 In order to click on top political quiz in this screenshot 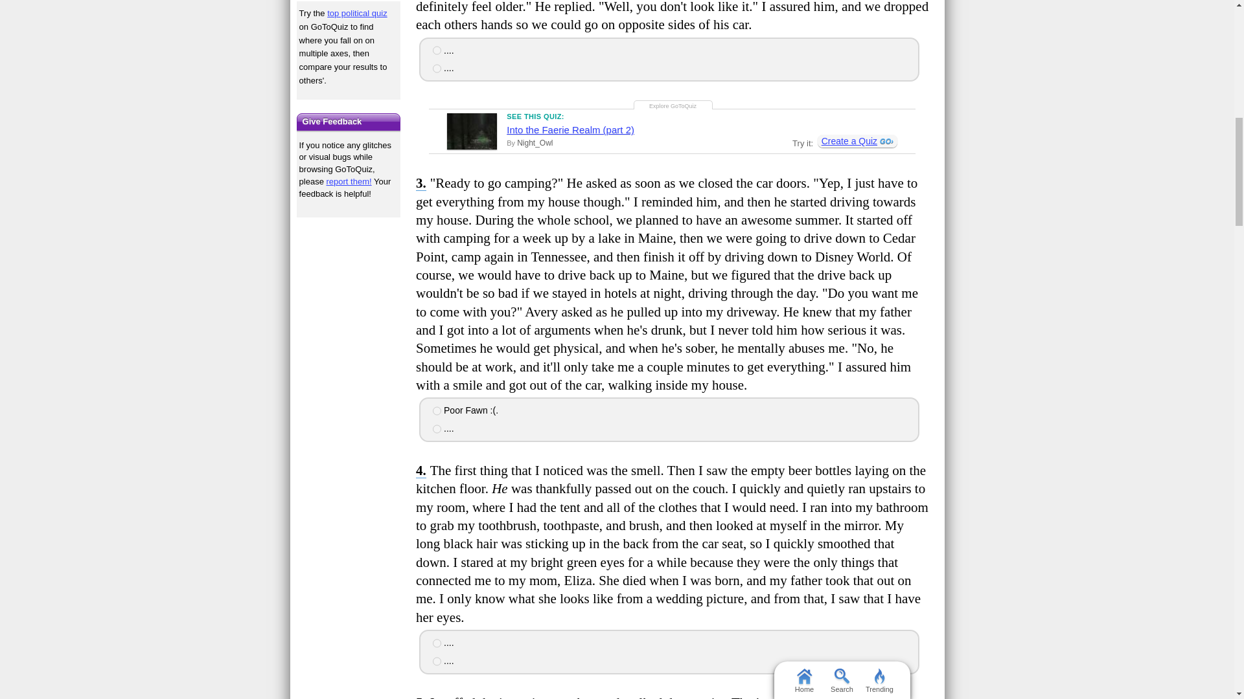, I will do `click(356, 13)`.